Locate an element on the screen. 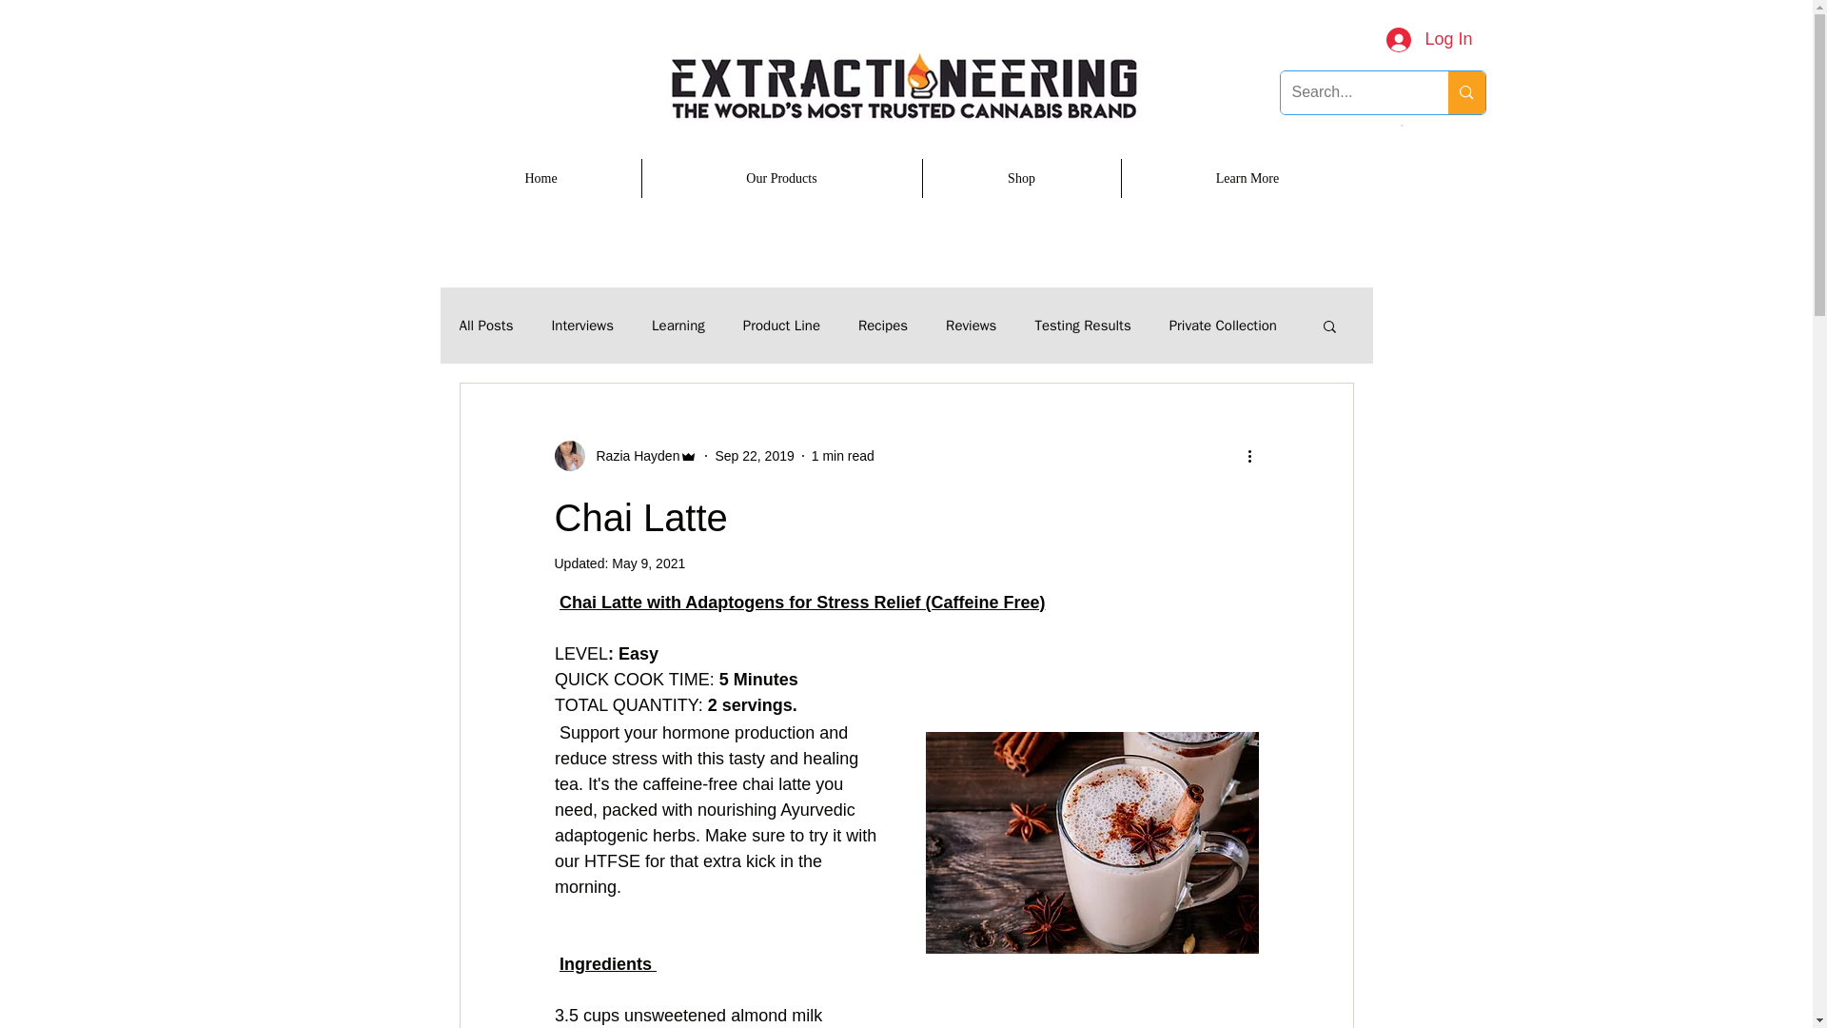 The width and height of the screenshot is (1827, 1028). Home is located at coordinates (540, 179).